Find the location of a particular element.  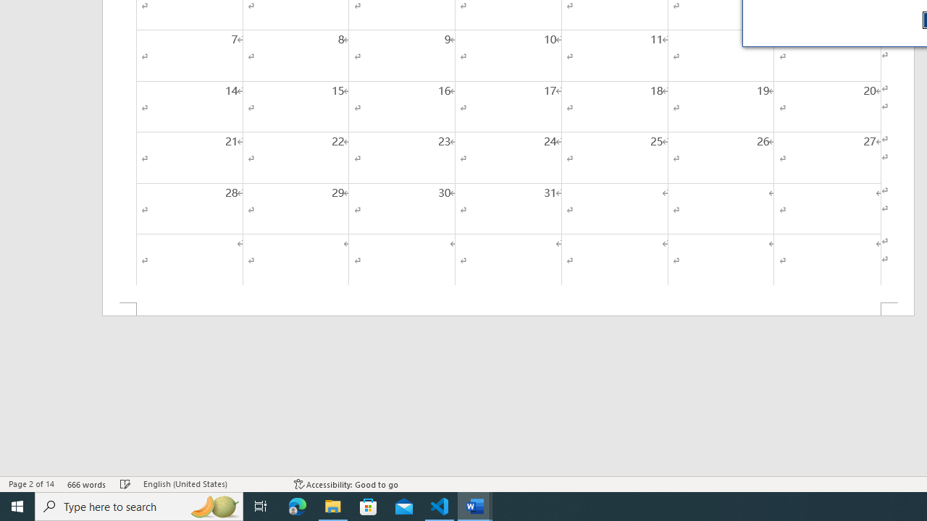

Task View is located at coordinates (261, 507).